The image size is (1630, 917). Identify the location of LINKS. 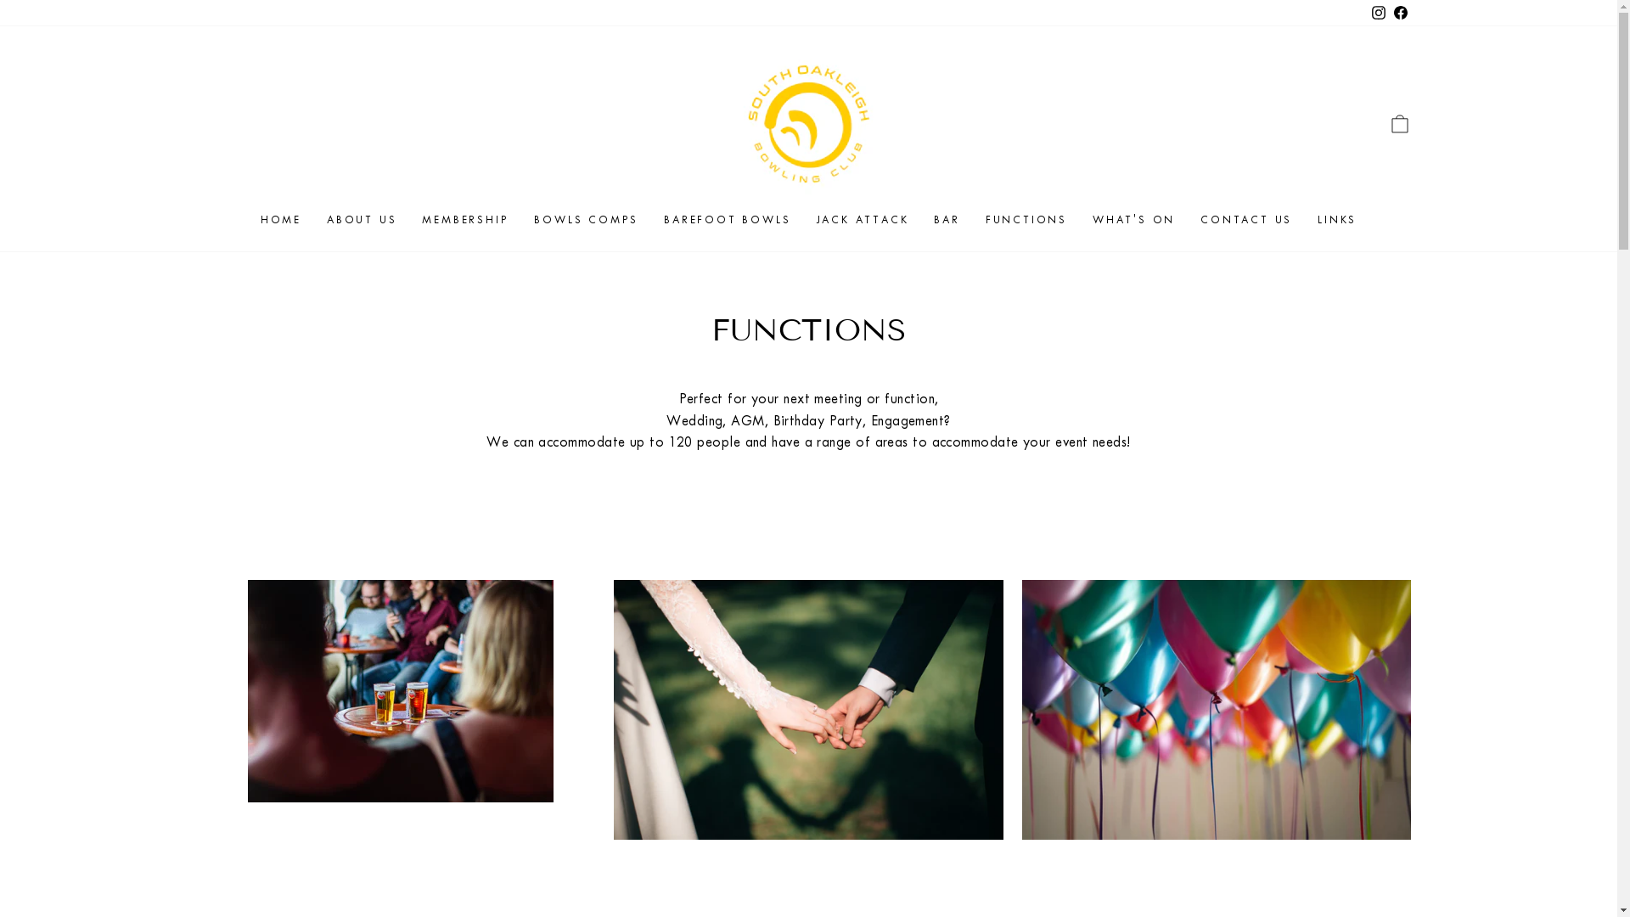
(1337, 219).